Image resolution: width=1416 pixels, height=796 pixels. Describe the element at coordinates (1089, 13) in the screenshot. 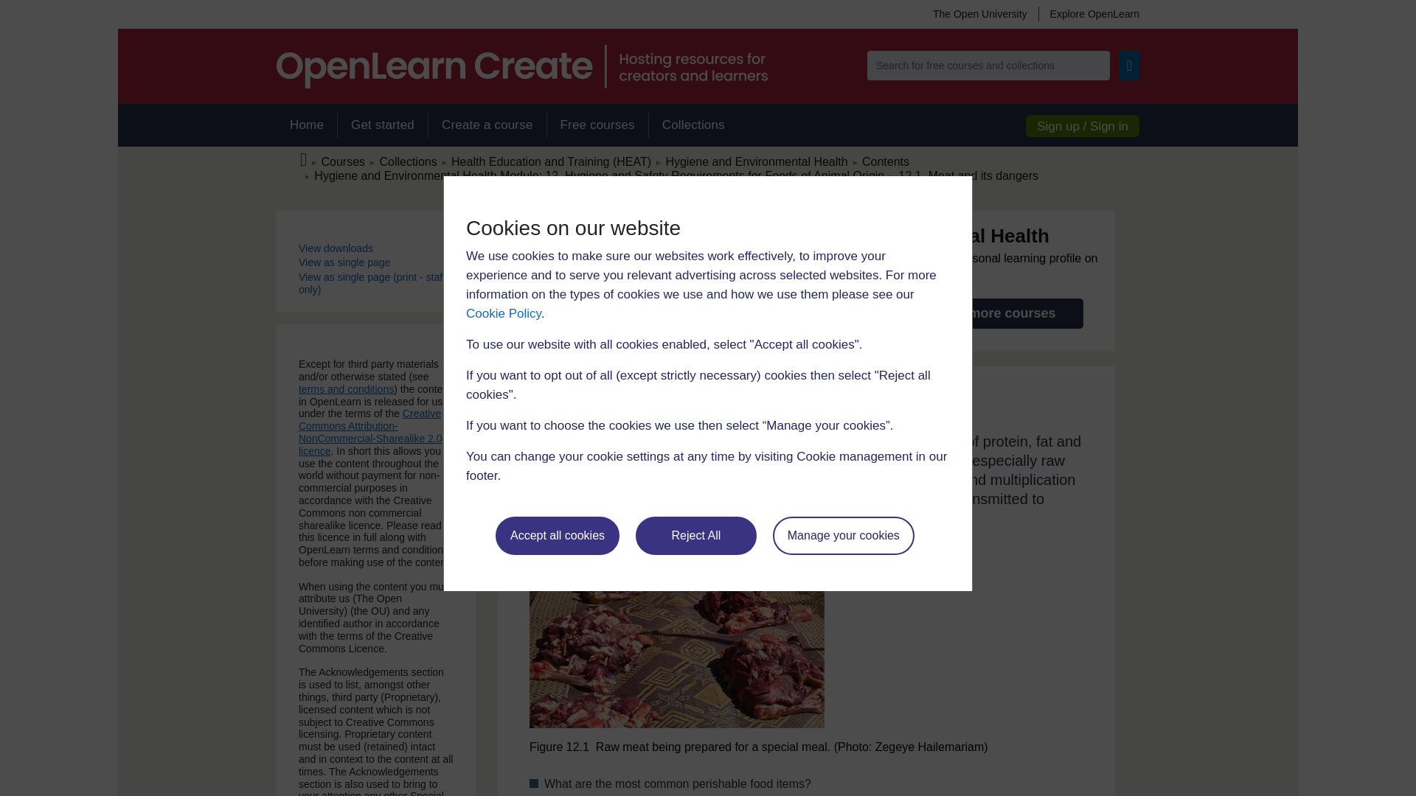

I see `Explore OpenLearn` at that location.